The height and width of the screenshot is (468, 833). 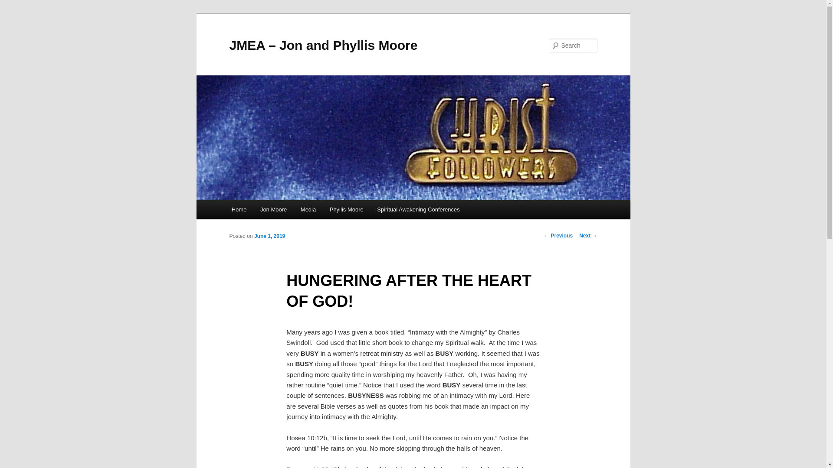 I want to click on Home, so click(x=239, y=210).